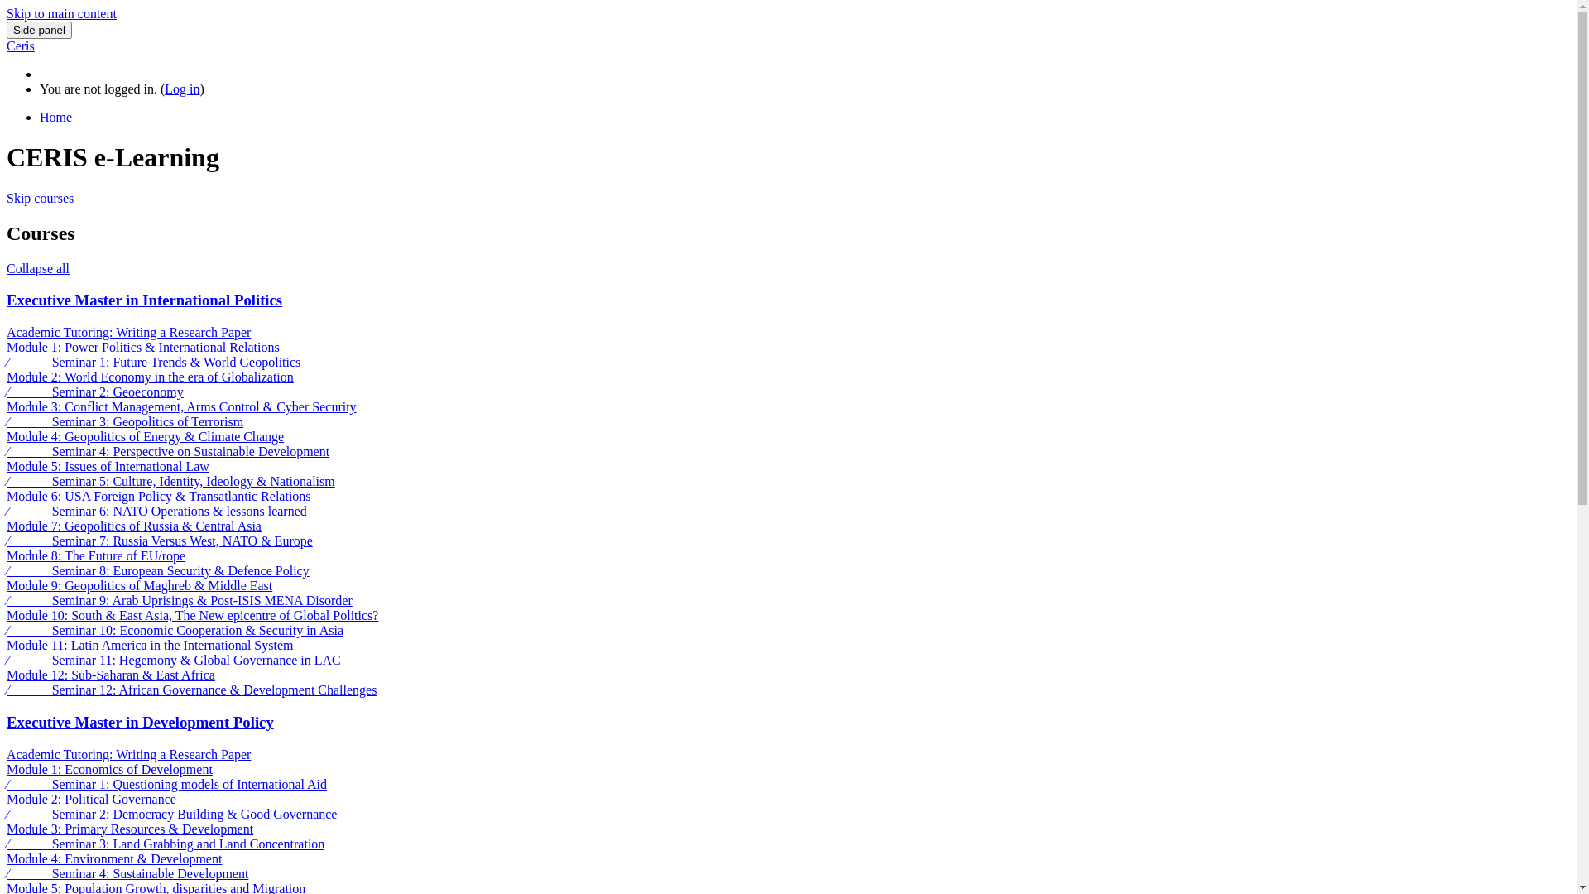 This screenshot has height=894, width=1589. Describe the element at coordinates (804, 118) in the screenshot. I see `Home` at that location.